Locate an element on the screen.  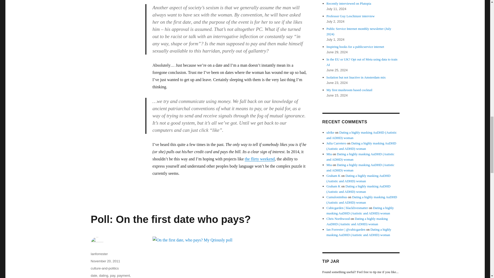
pay is located at coordinates (113, 275).